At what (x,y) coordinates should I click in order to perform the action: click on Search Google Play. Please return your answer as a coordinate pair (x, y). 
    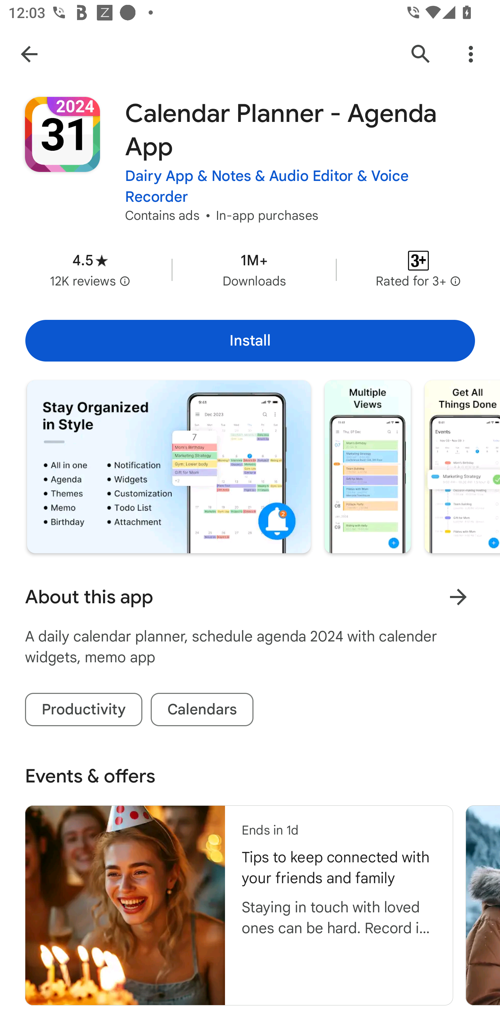
    Looking at the image, I should click on (421, 53).